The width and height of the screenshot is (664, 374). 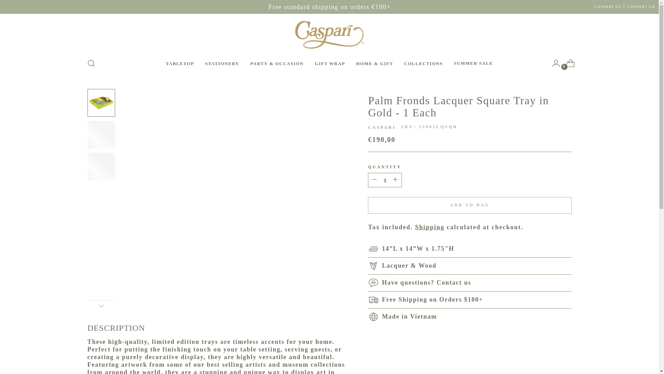 What do you see at coordinates (223, 63) in the screenshot?
I see `STATIONERY` at bounding box center [223, 63].